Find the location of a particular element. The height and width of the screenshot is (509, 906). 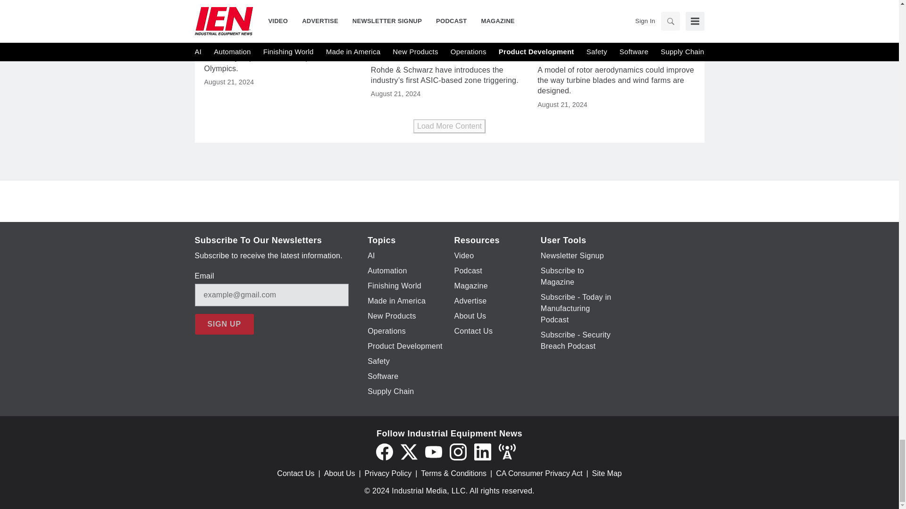

Instagram icon is located at coordinates (458, 452).